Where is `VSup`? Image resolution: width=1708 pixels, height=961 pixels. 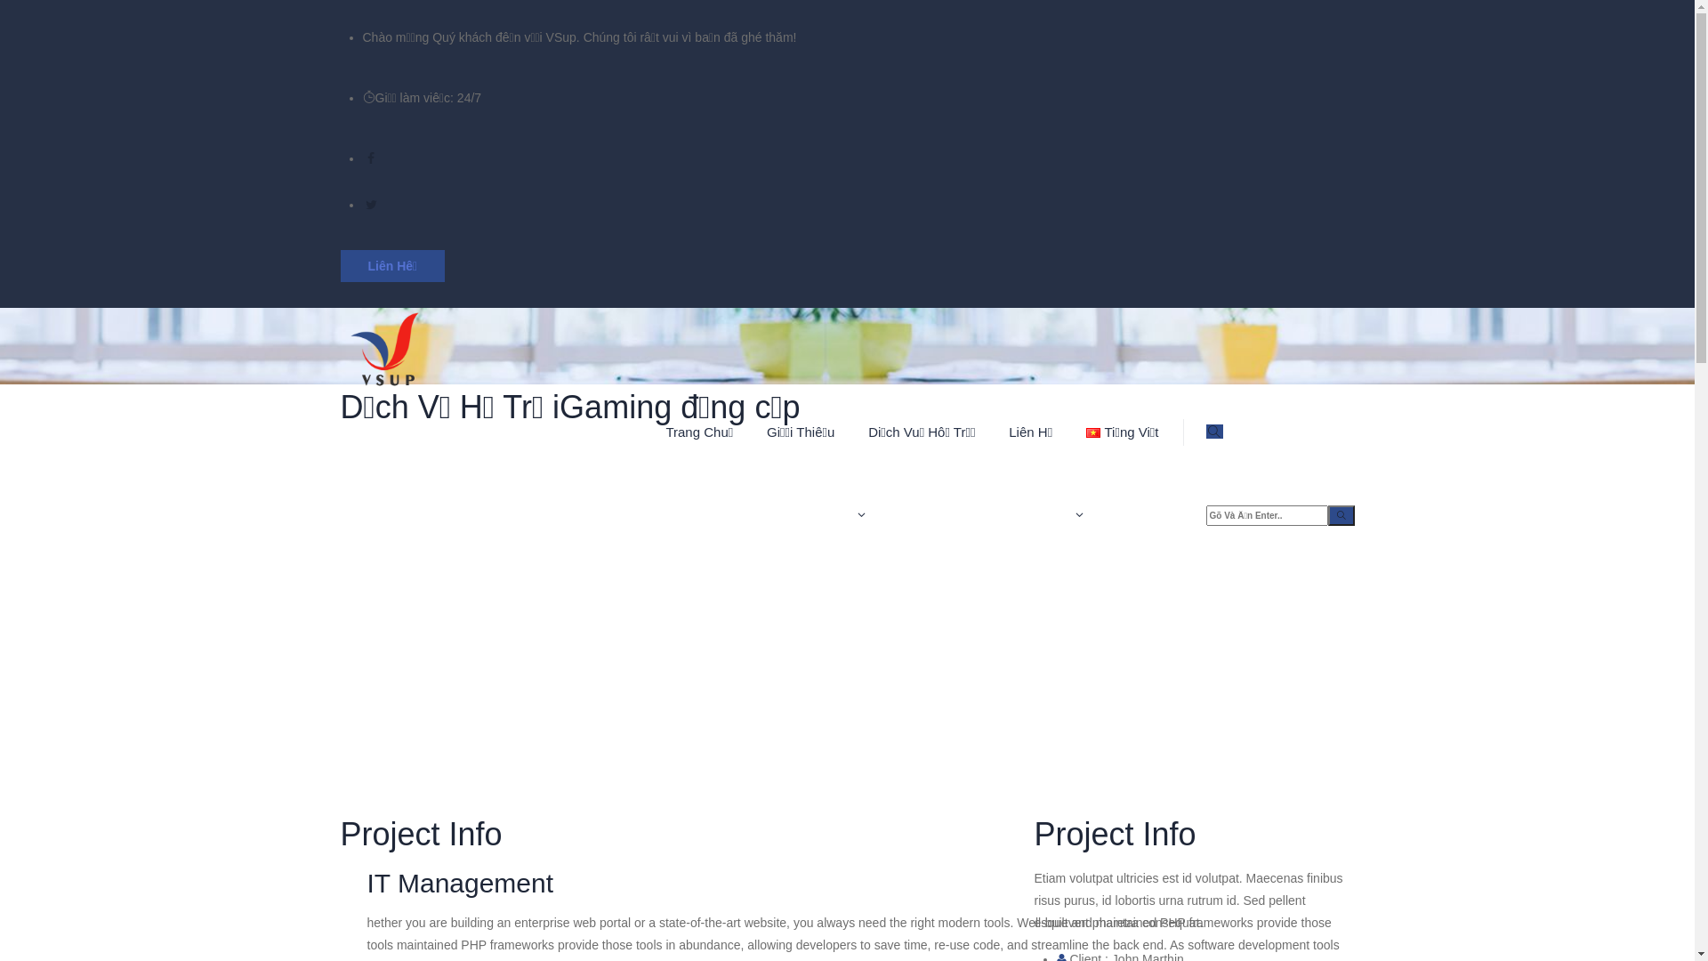
VSup is located at coordinates (847, 348).